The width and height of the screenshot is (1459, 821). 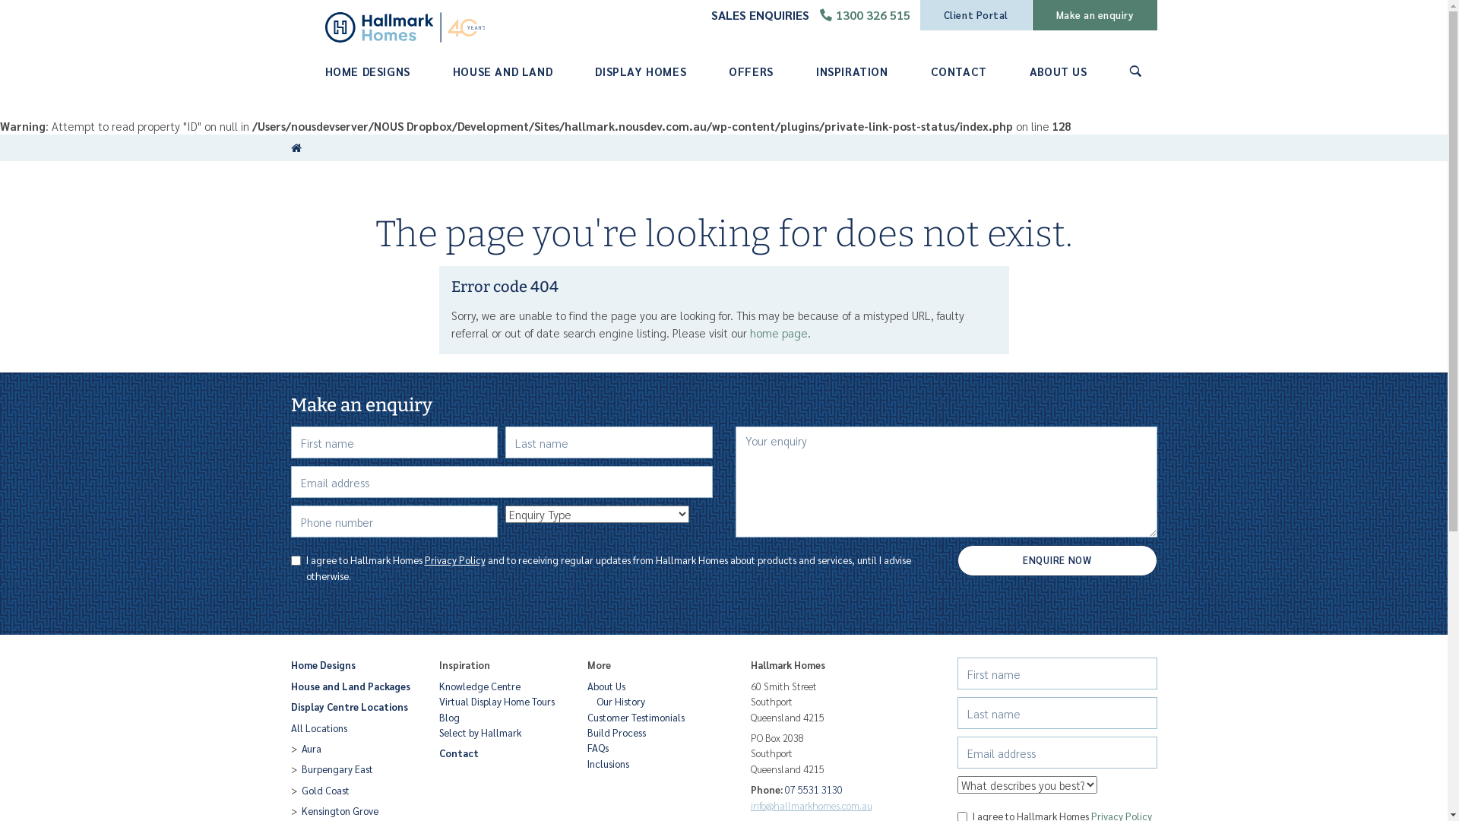 I want to click on Kensington Grove, so click(x=353, y=811).